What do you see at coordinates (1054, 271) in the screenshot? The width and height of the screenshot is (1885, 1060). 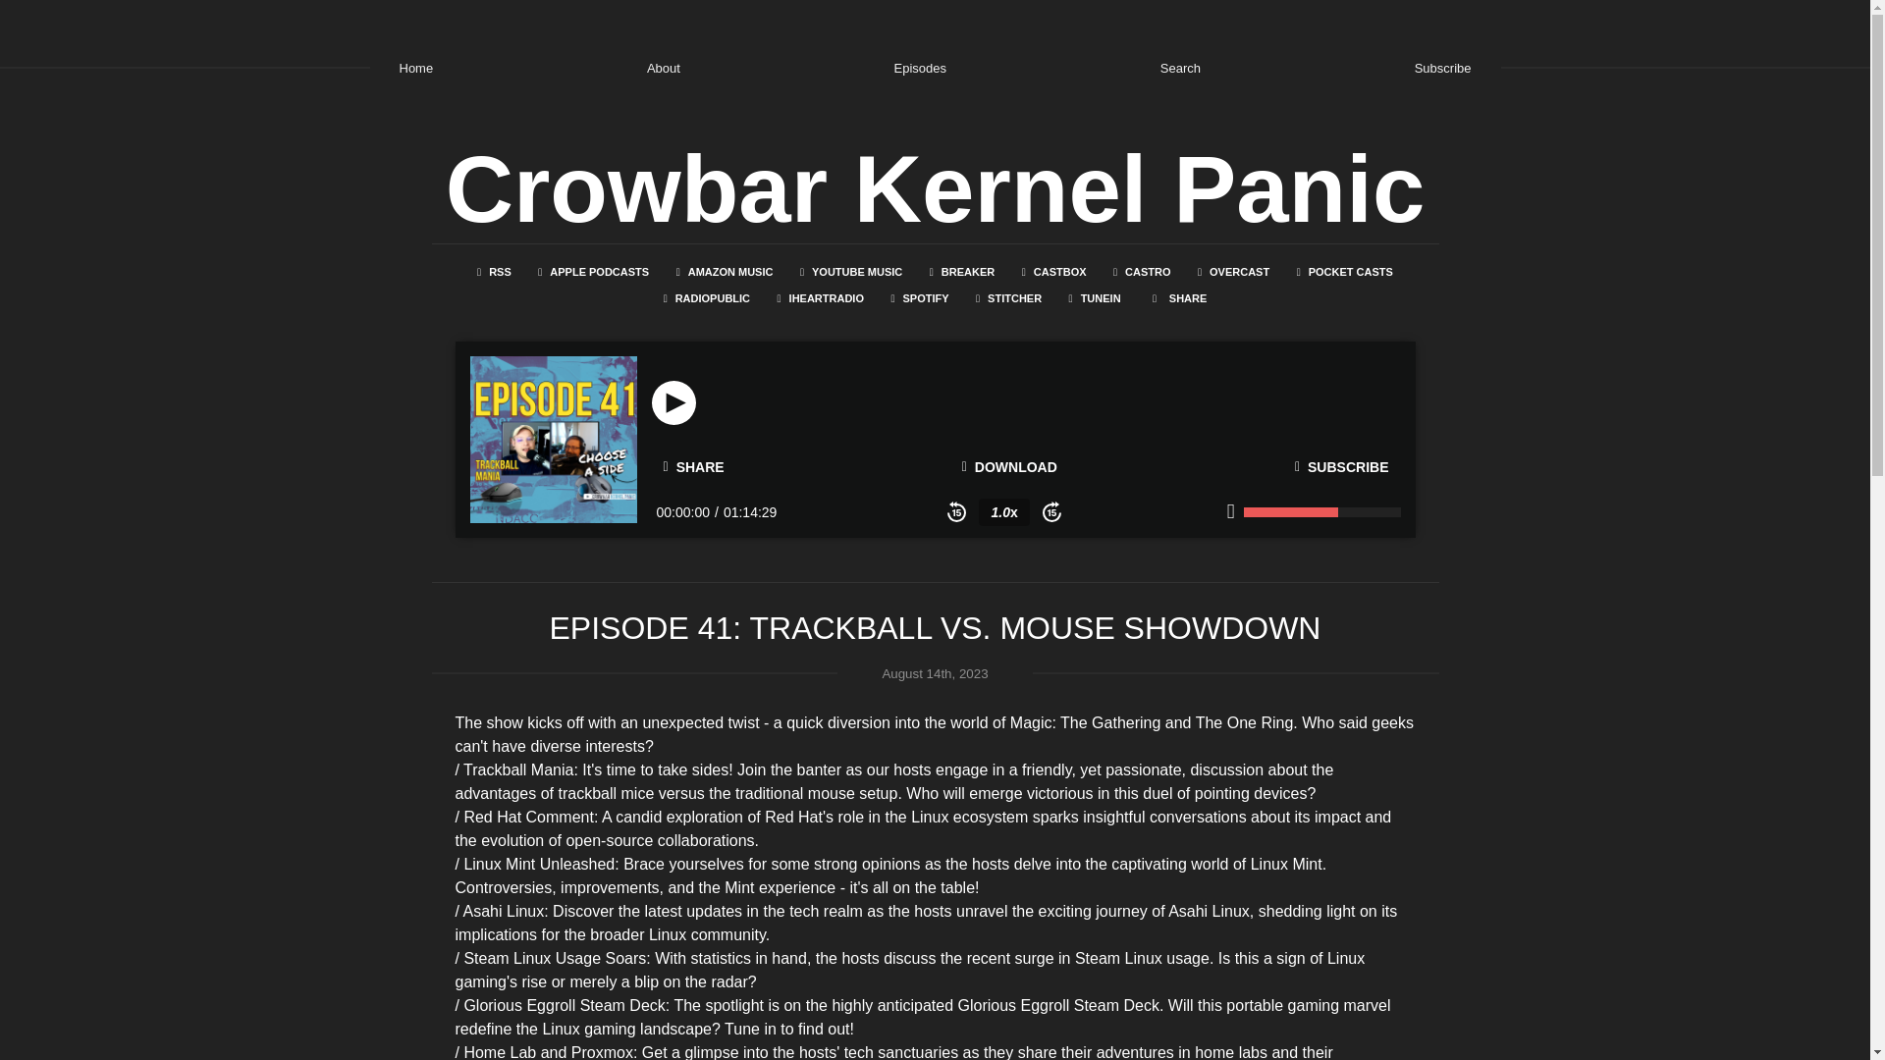 I see `CASTBOX` at bounding box center [1054, 271].